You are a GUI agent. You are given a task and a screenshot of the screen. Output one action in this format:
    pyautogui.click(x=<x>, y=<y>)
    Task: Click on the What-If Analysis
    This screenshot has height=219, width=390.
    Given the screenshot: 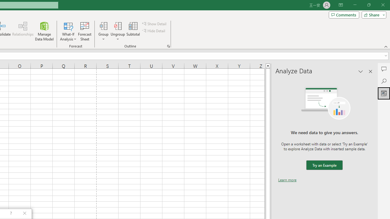 What is the action you would take?
    pyautogui.click(x=68, y=31)
    